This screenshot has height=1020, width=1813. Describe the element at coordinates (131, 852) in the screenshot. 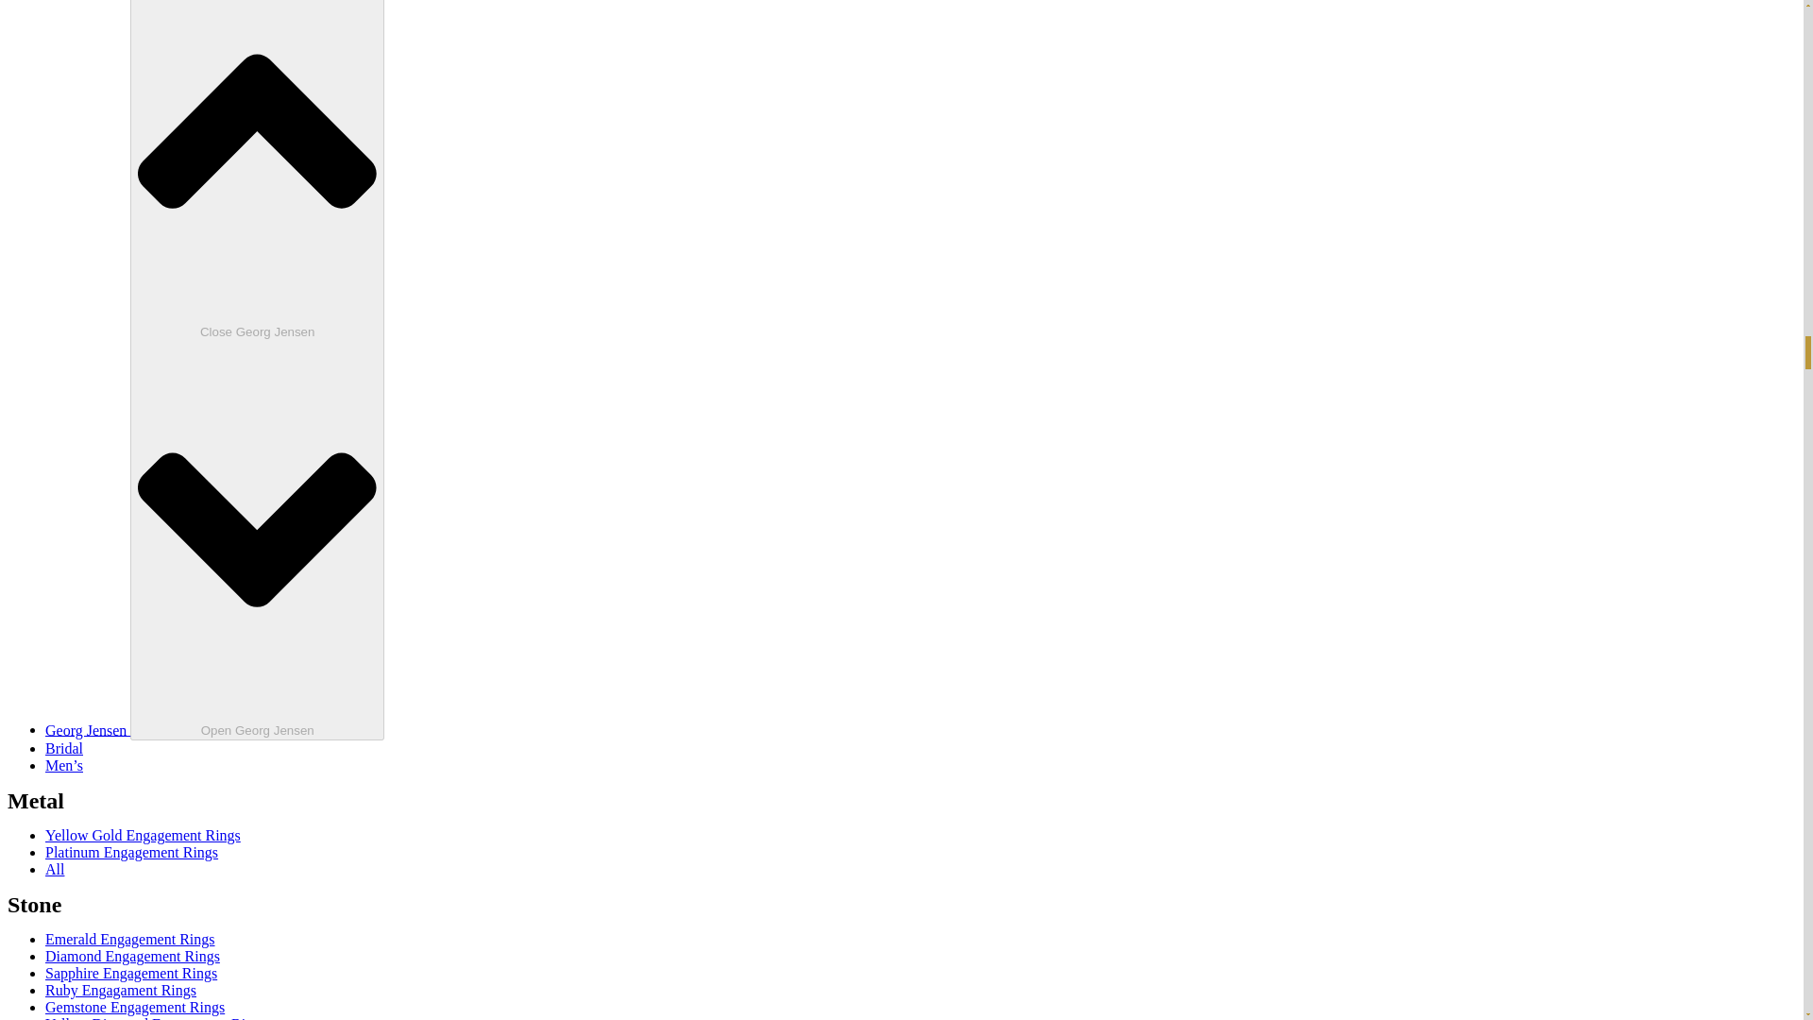

I see `Platinum Engagement Rings` at that location.